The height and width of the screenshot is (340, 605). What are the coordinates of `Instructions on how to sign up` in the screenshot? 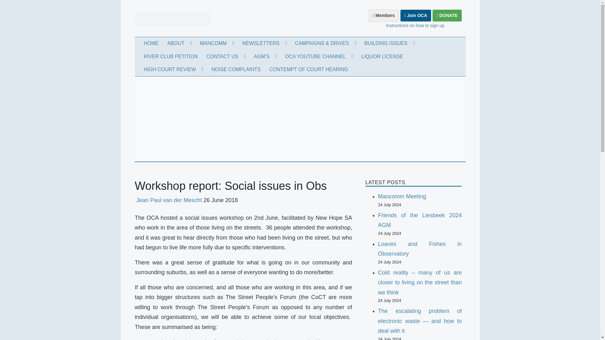 It's located at (415, 25).